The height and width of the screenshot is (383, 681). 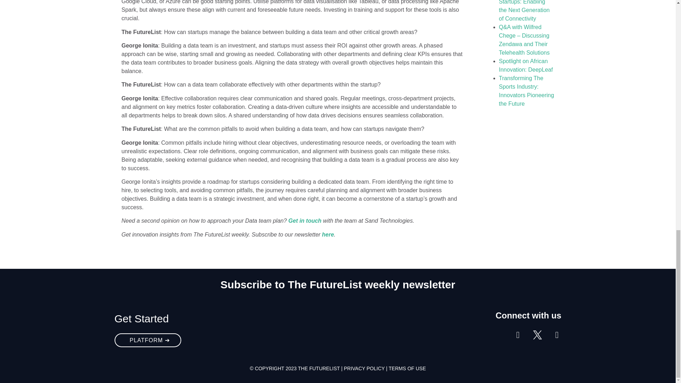 I want to click on here, so click(x=328, y=234).